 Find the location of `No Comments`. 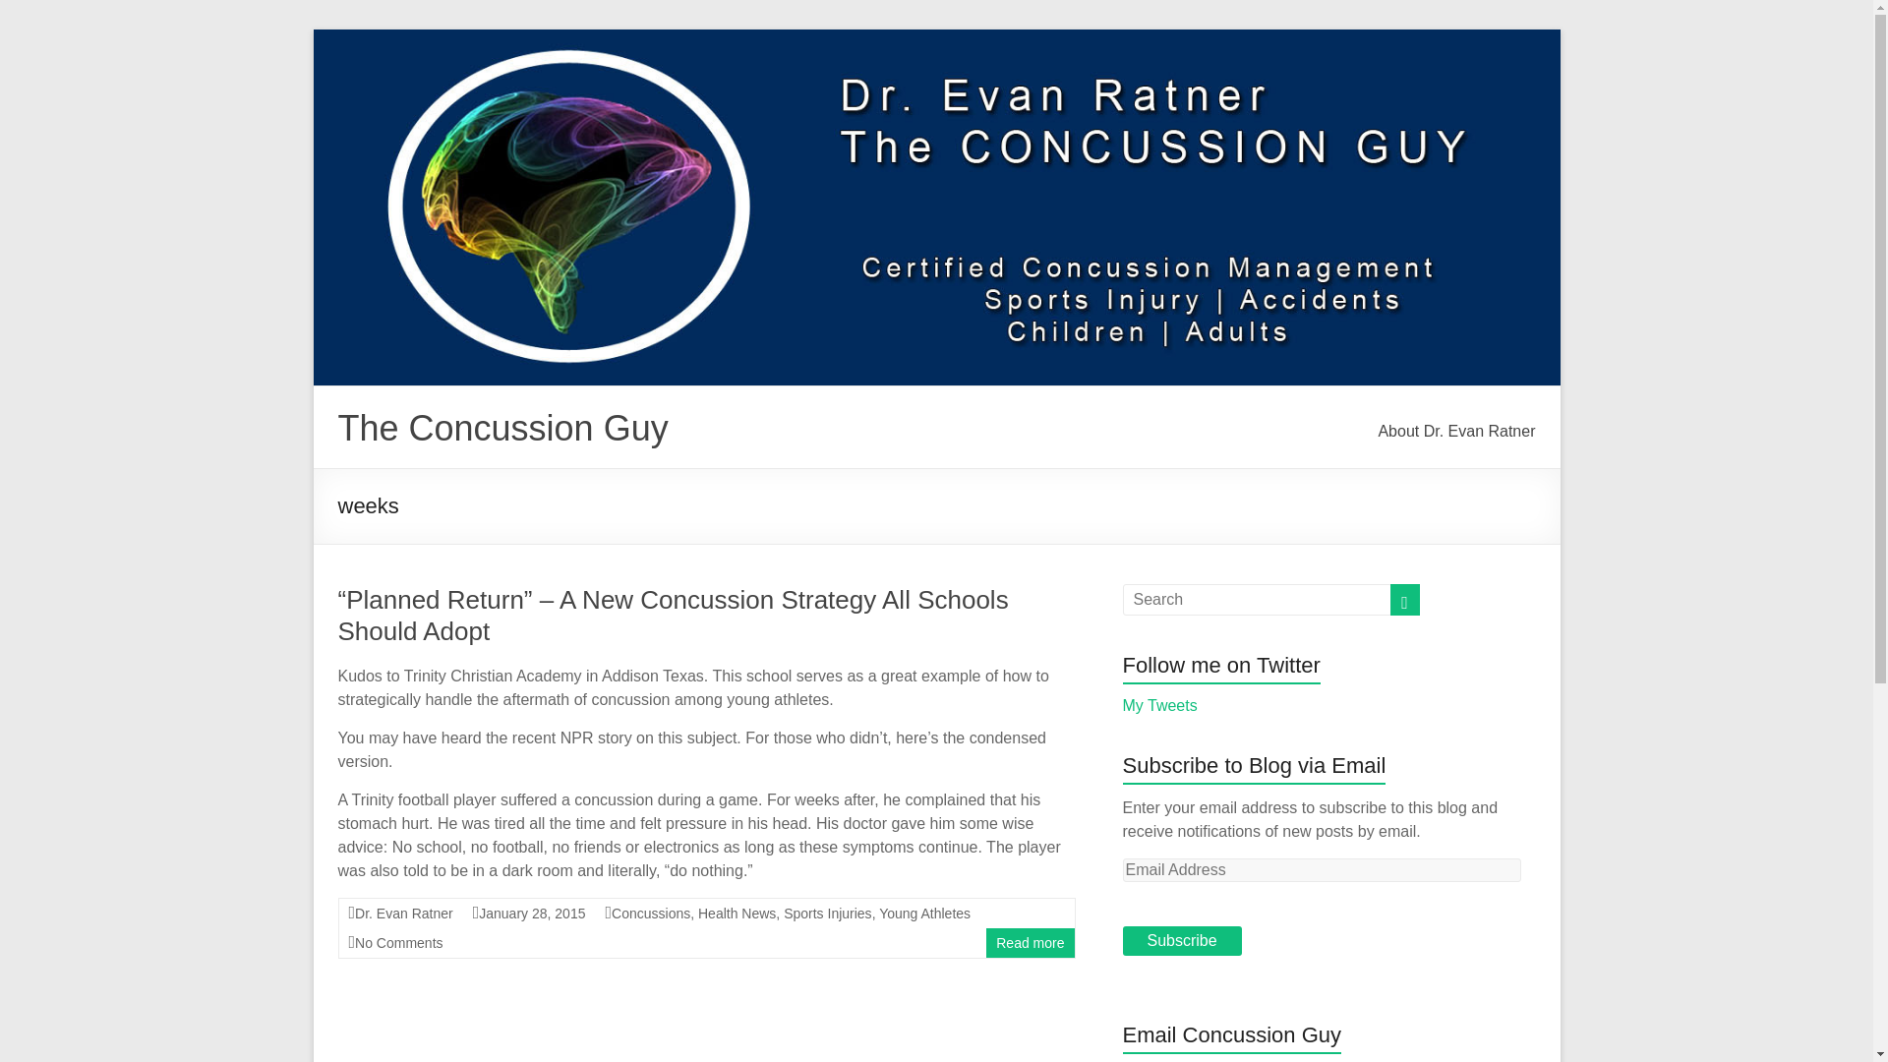

No Comments is located at coordinates (397, 942).